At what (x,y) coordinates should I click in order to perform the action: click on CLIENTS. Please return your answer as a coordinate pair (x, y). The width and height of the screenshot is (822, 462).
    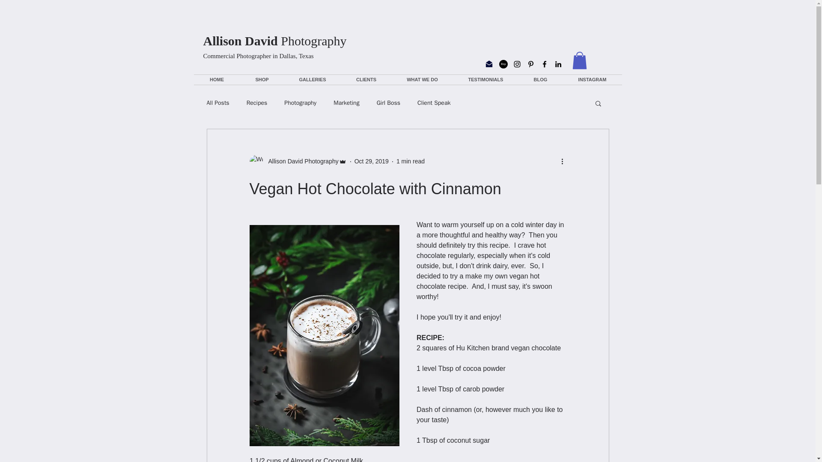
    Looking at the image, I should click on (366, 80).